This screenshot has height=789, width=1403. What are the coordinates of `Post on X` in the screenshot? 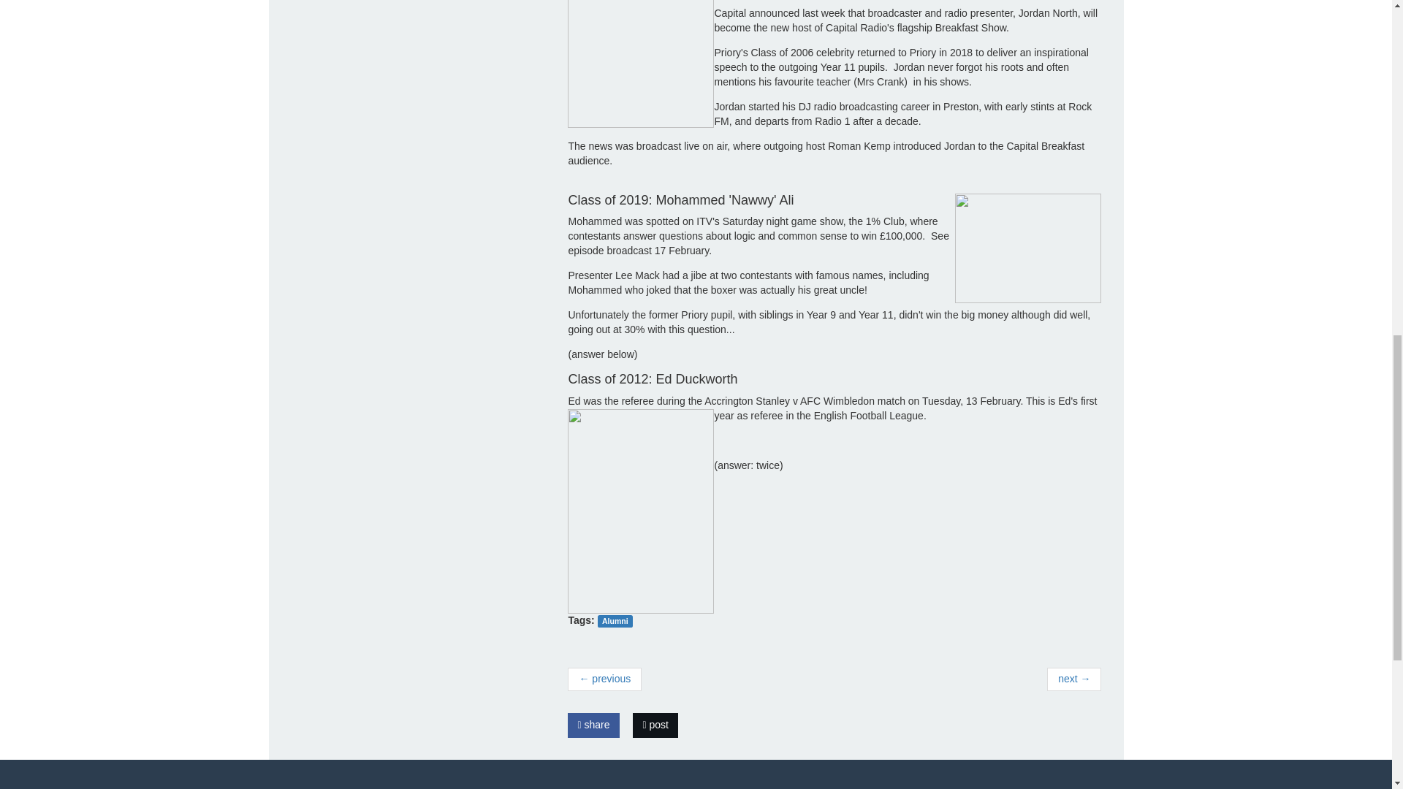 It's located at (655, 725).